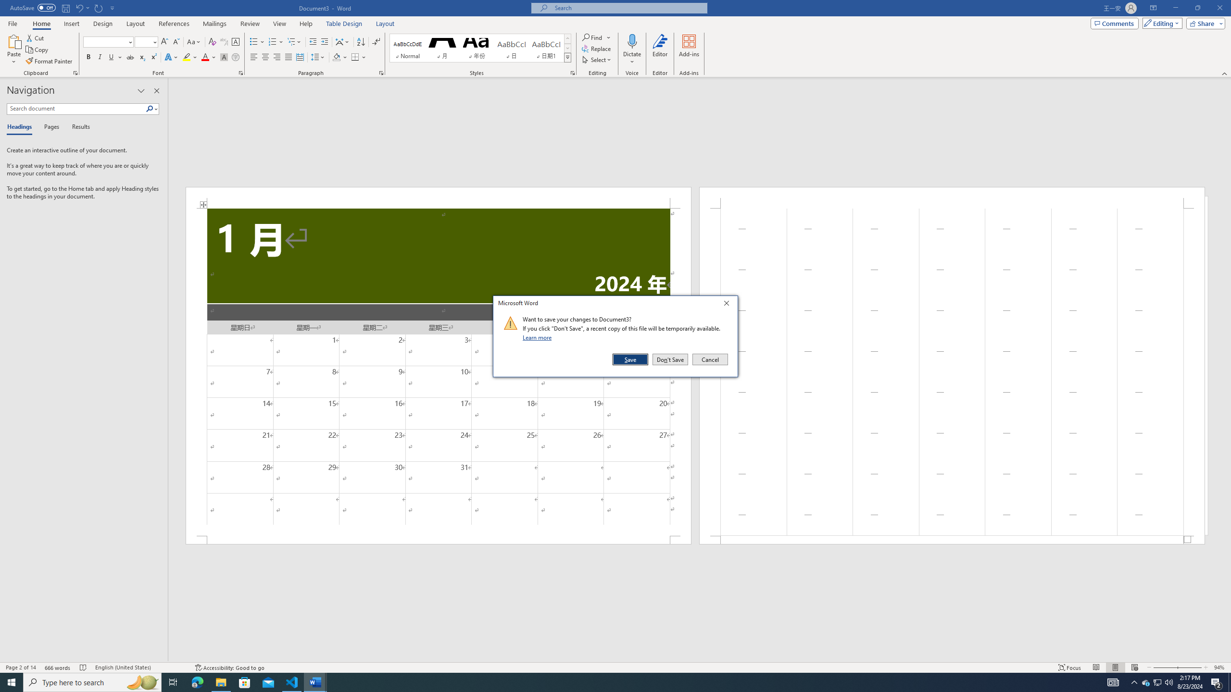 Image resolution: width=1231 pixels, height=692 pixels. What do you see at coordinates (109, 42) in the screenshot?
I see `Font` at bounding box center [109, 42].